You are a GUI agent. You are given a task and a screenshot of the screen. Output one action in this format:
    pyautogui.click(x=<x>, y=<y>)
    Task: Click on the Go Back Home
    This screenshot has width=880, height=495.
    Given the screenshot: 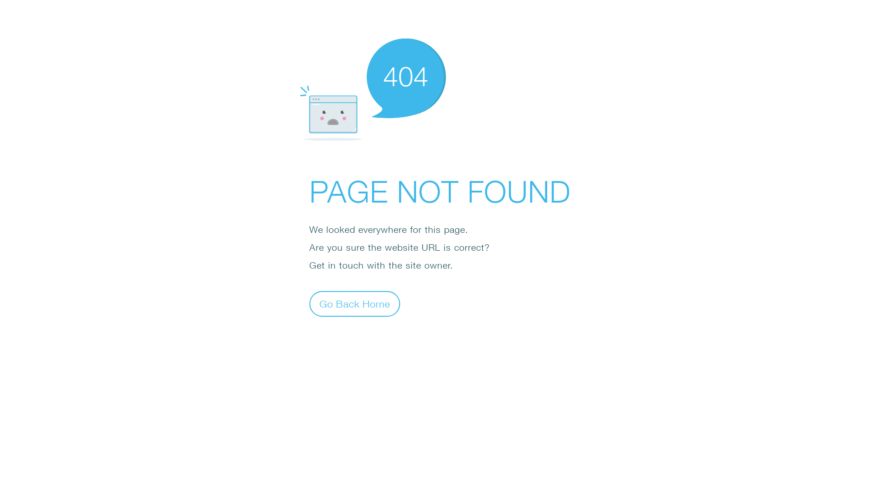 What is the action you would take?
    pyautogui.click(x=355, y=303)
    